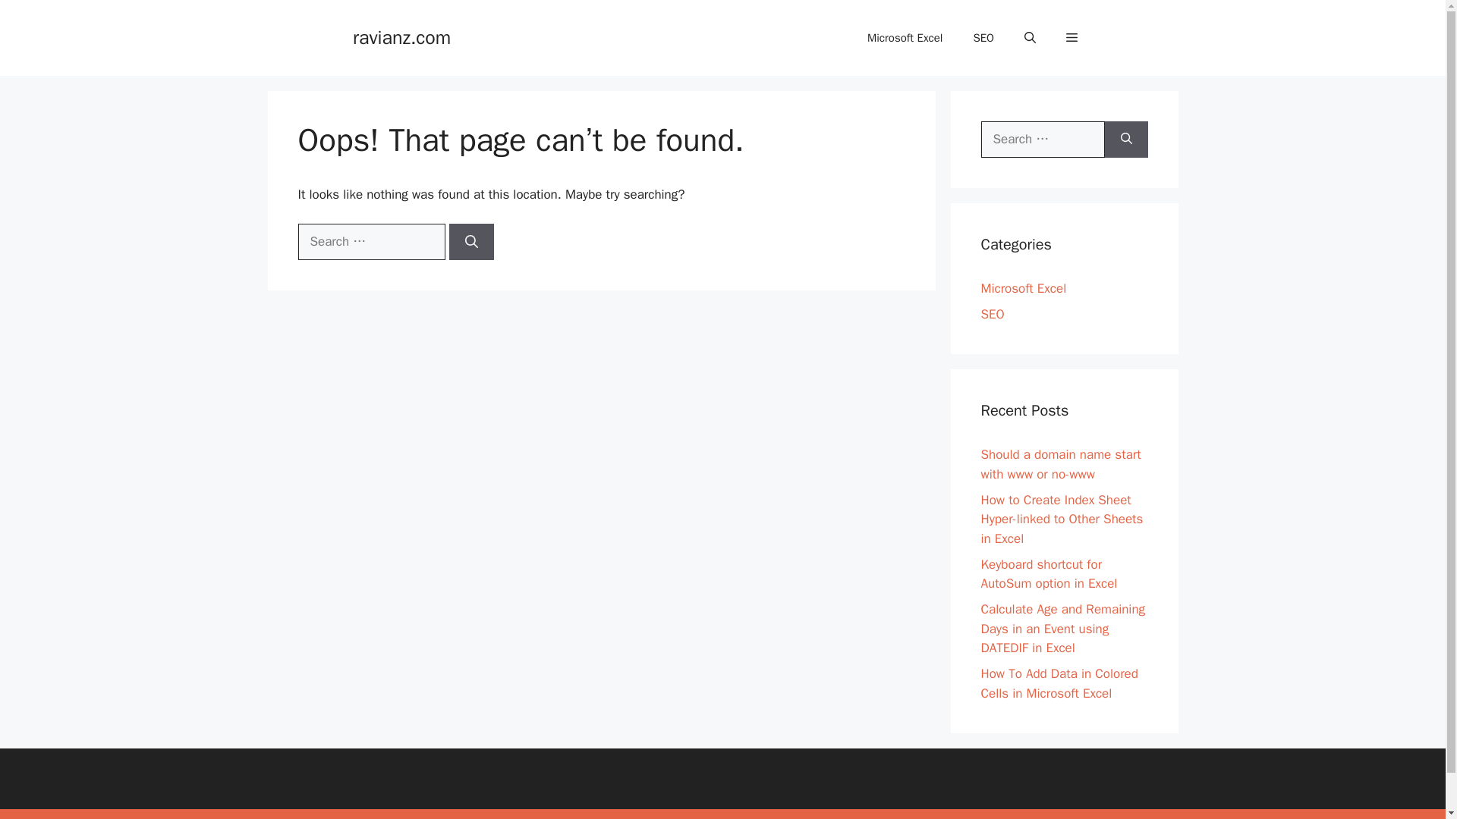 This screenshot has height=819, width=1457. What do you see at coordinates (1049, 574) in the screenshot?
I see `Keyboard shortcut for AutoSum option in Excel` at bounding box center [1049, 574].